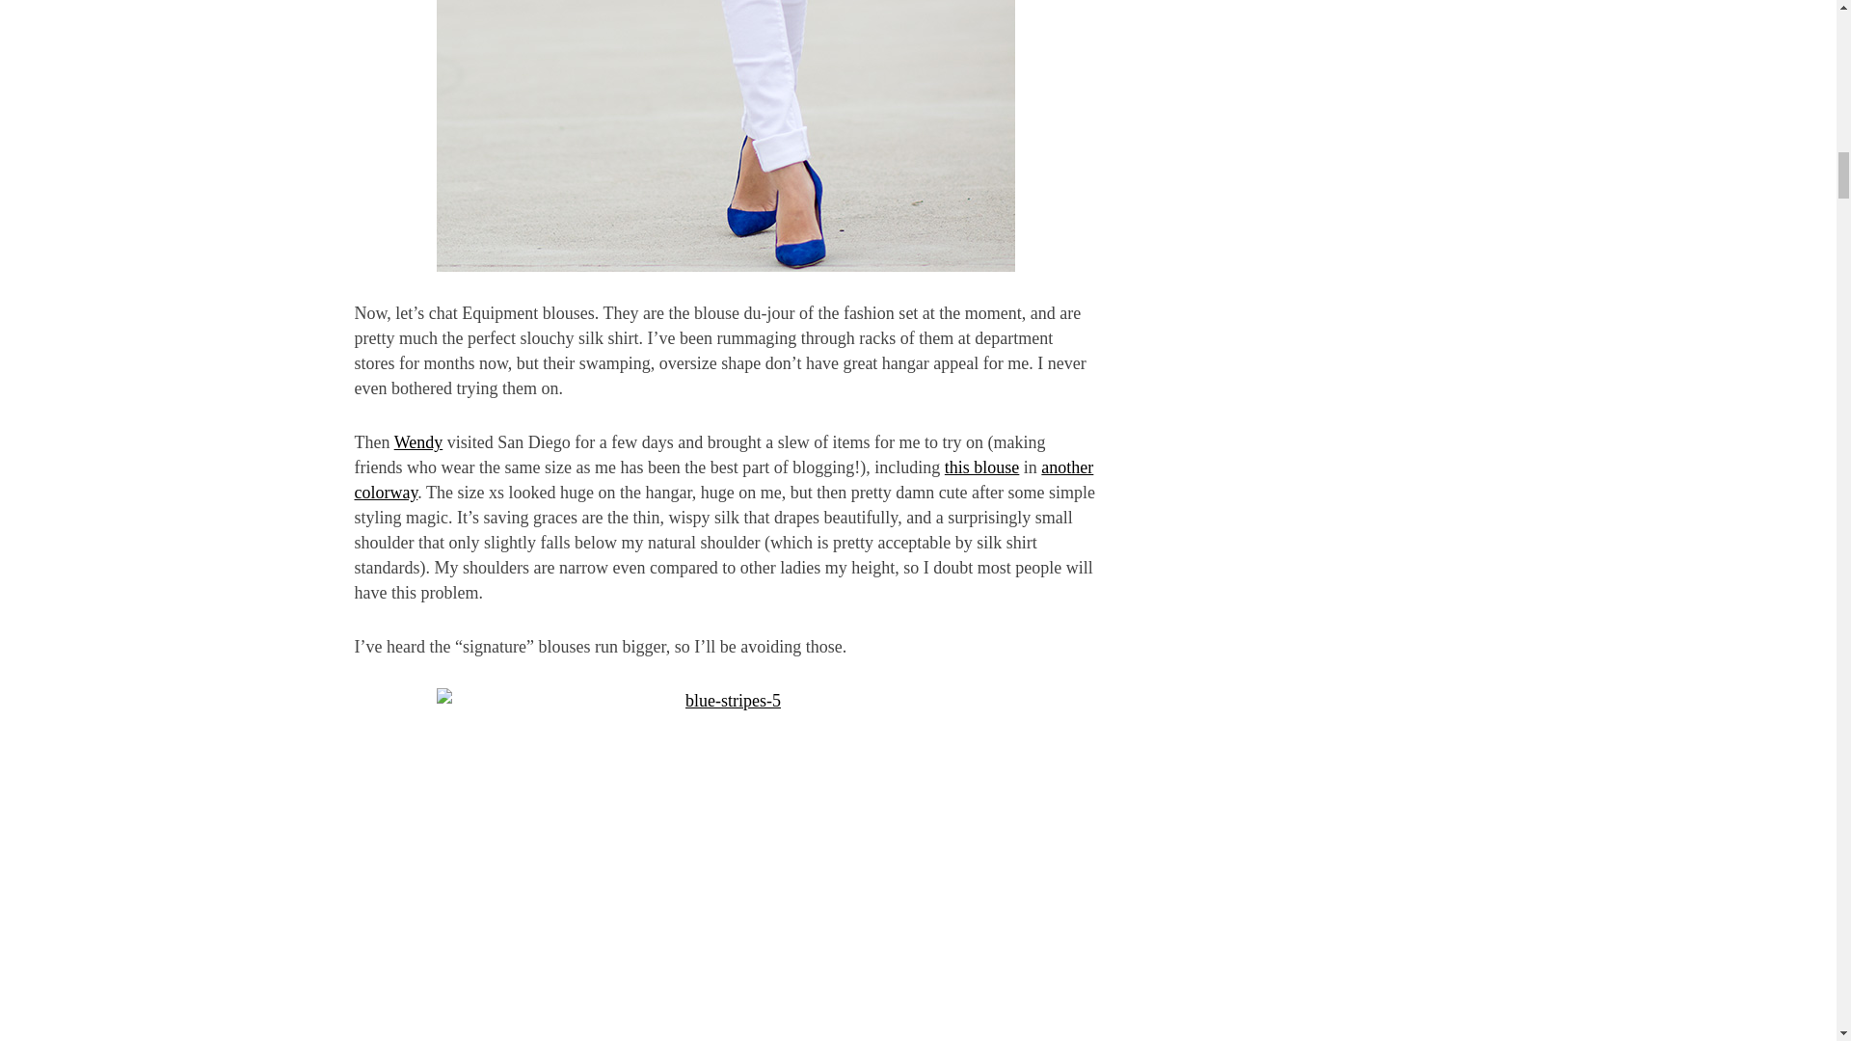 This screenshot has width=1851, height=1041. Describe the element at coordinates (726, 135) in the screenshot. I see `blue-stripes-3 by Alterations Needed, on Flickr` at that location.